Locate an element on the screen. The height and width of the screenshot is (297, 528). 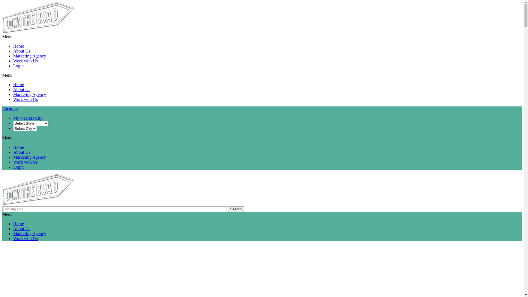
Home is located at coordinates (19, 147).